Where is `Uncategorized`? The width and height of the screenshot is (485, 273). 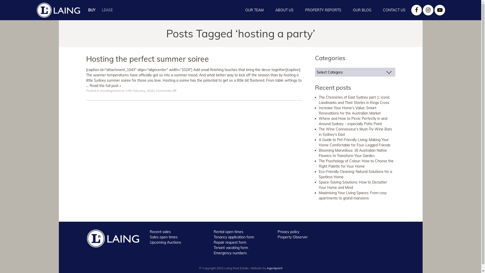 Uncategorized is located at coordinates (110, 90).